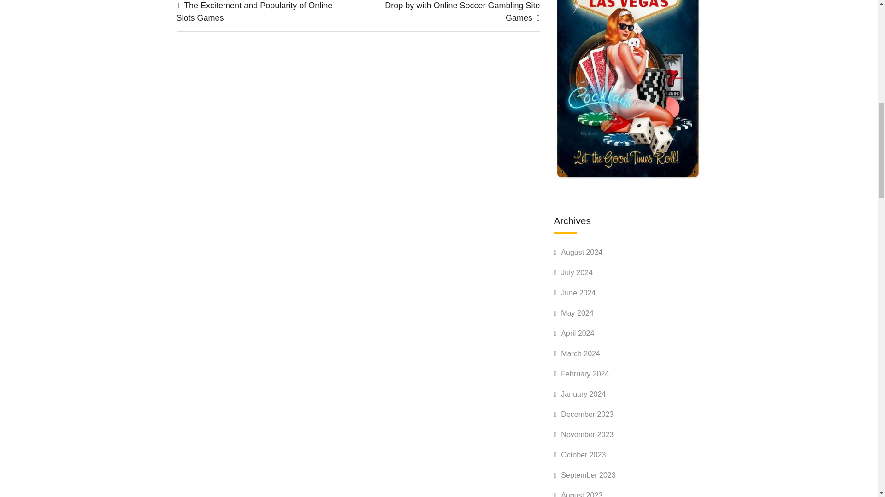 The height and width of the screenshot is (497, 885). I want to click on July 2024, so click(577, 272).